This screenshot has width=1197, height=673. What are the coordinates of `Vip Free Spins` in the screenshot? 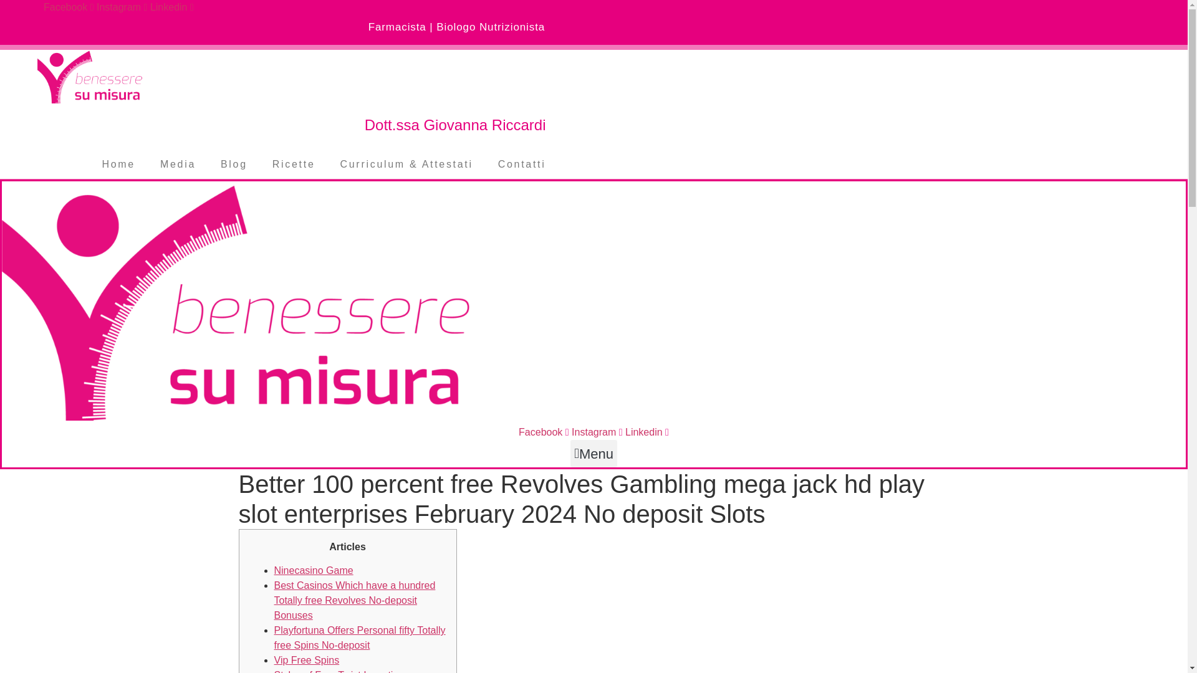 It's located at (307, 660).